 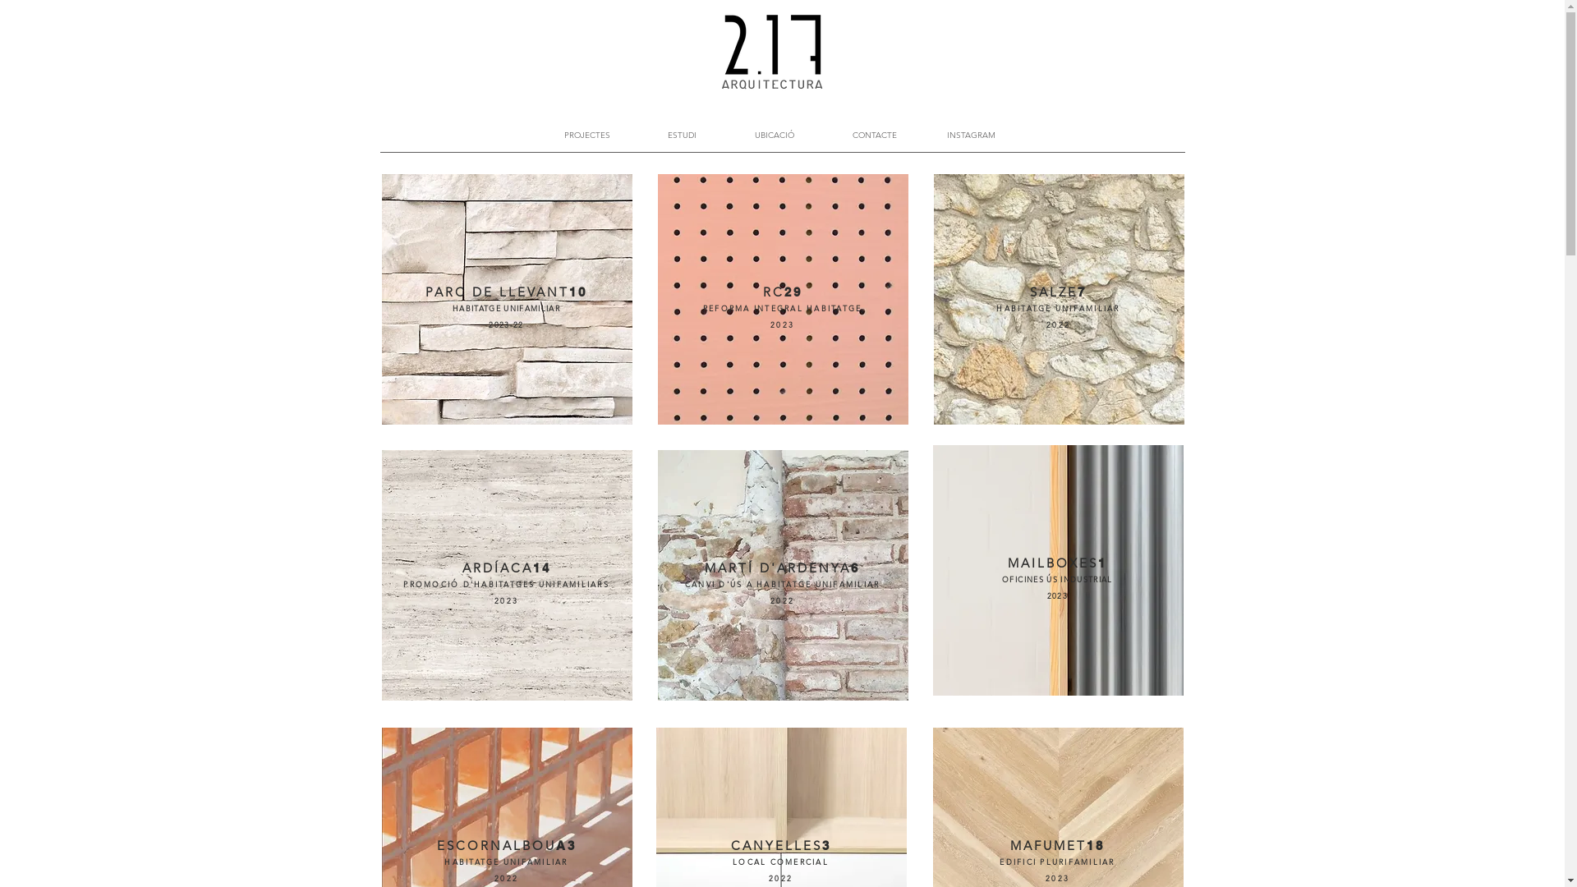 What do you see at coordinates (1057, 862) in the screenshot?
I see `MAFUMET18
EDIFICI PLURIFAMILIAR
2023` at bounding box center [1057, 862].